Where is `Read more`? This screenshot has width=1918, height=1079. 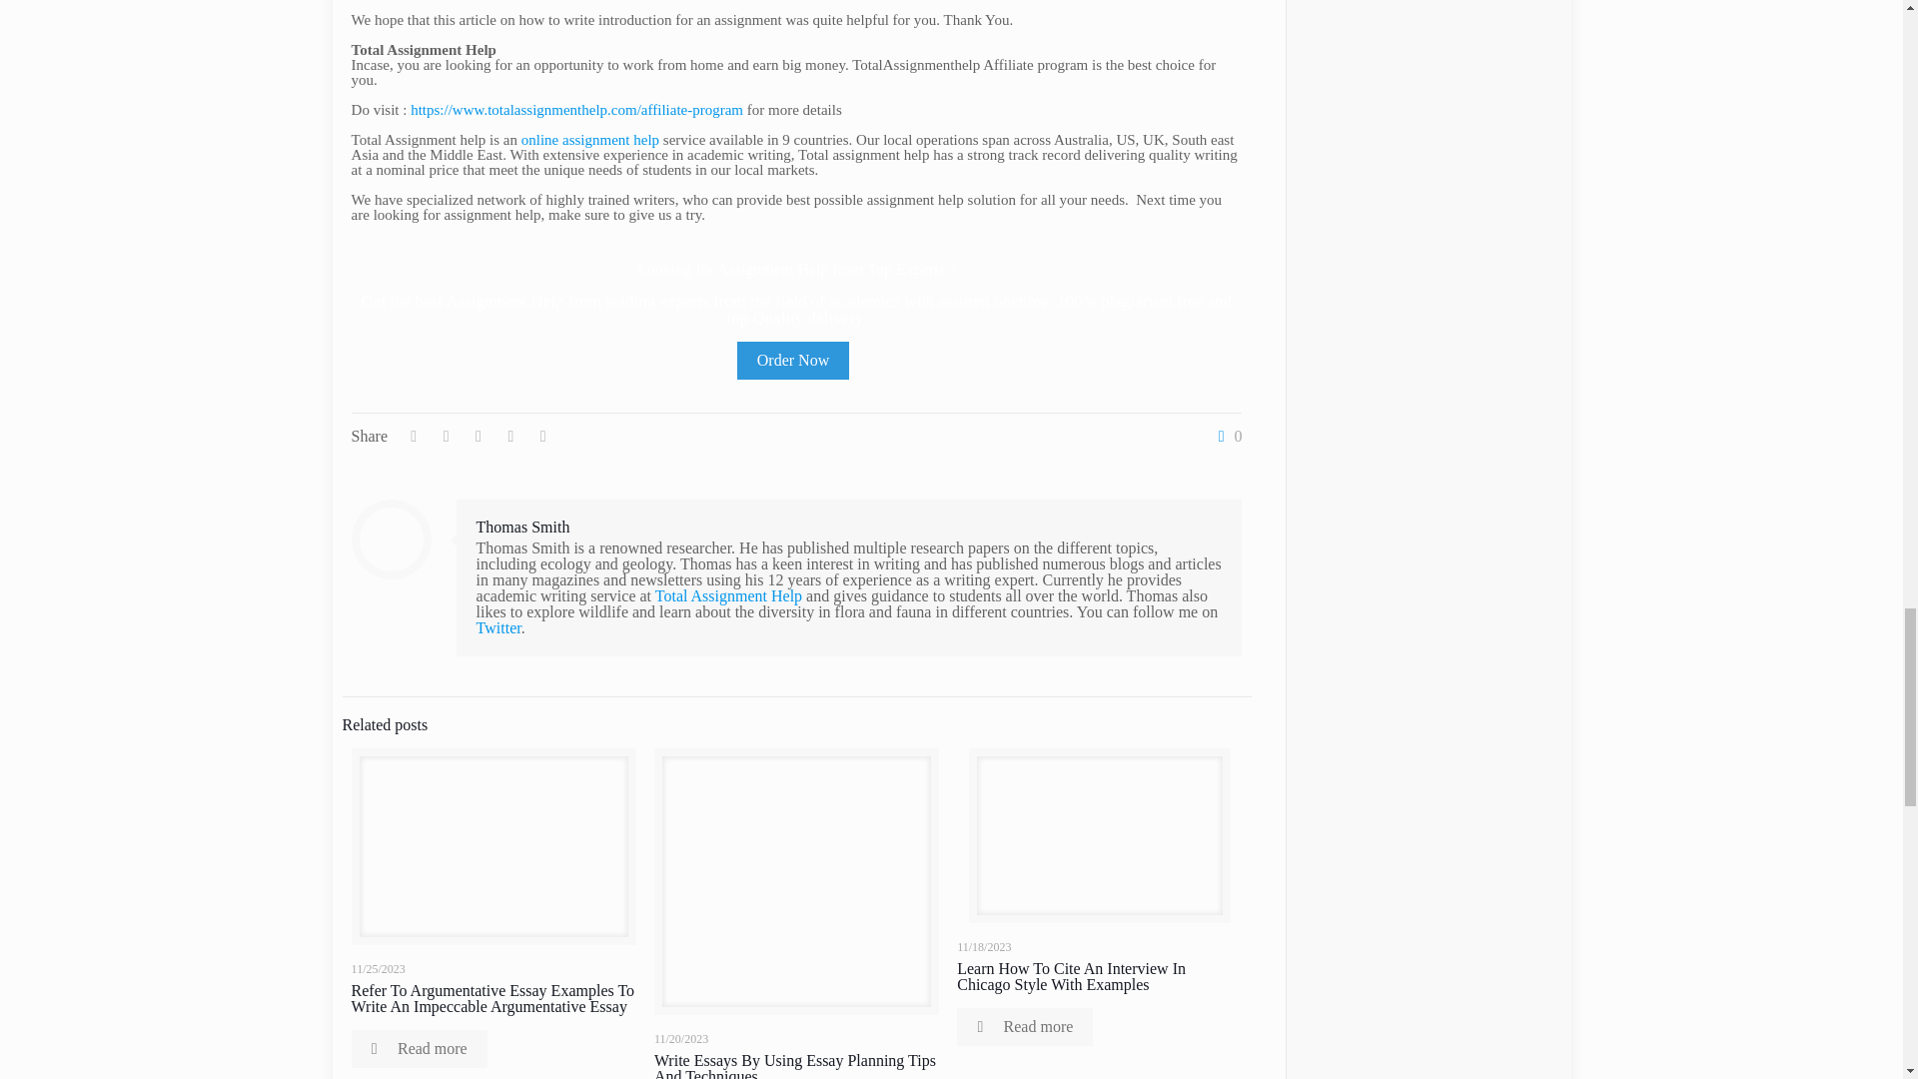 Read more is located at coordinates (1025, 1026).